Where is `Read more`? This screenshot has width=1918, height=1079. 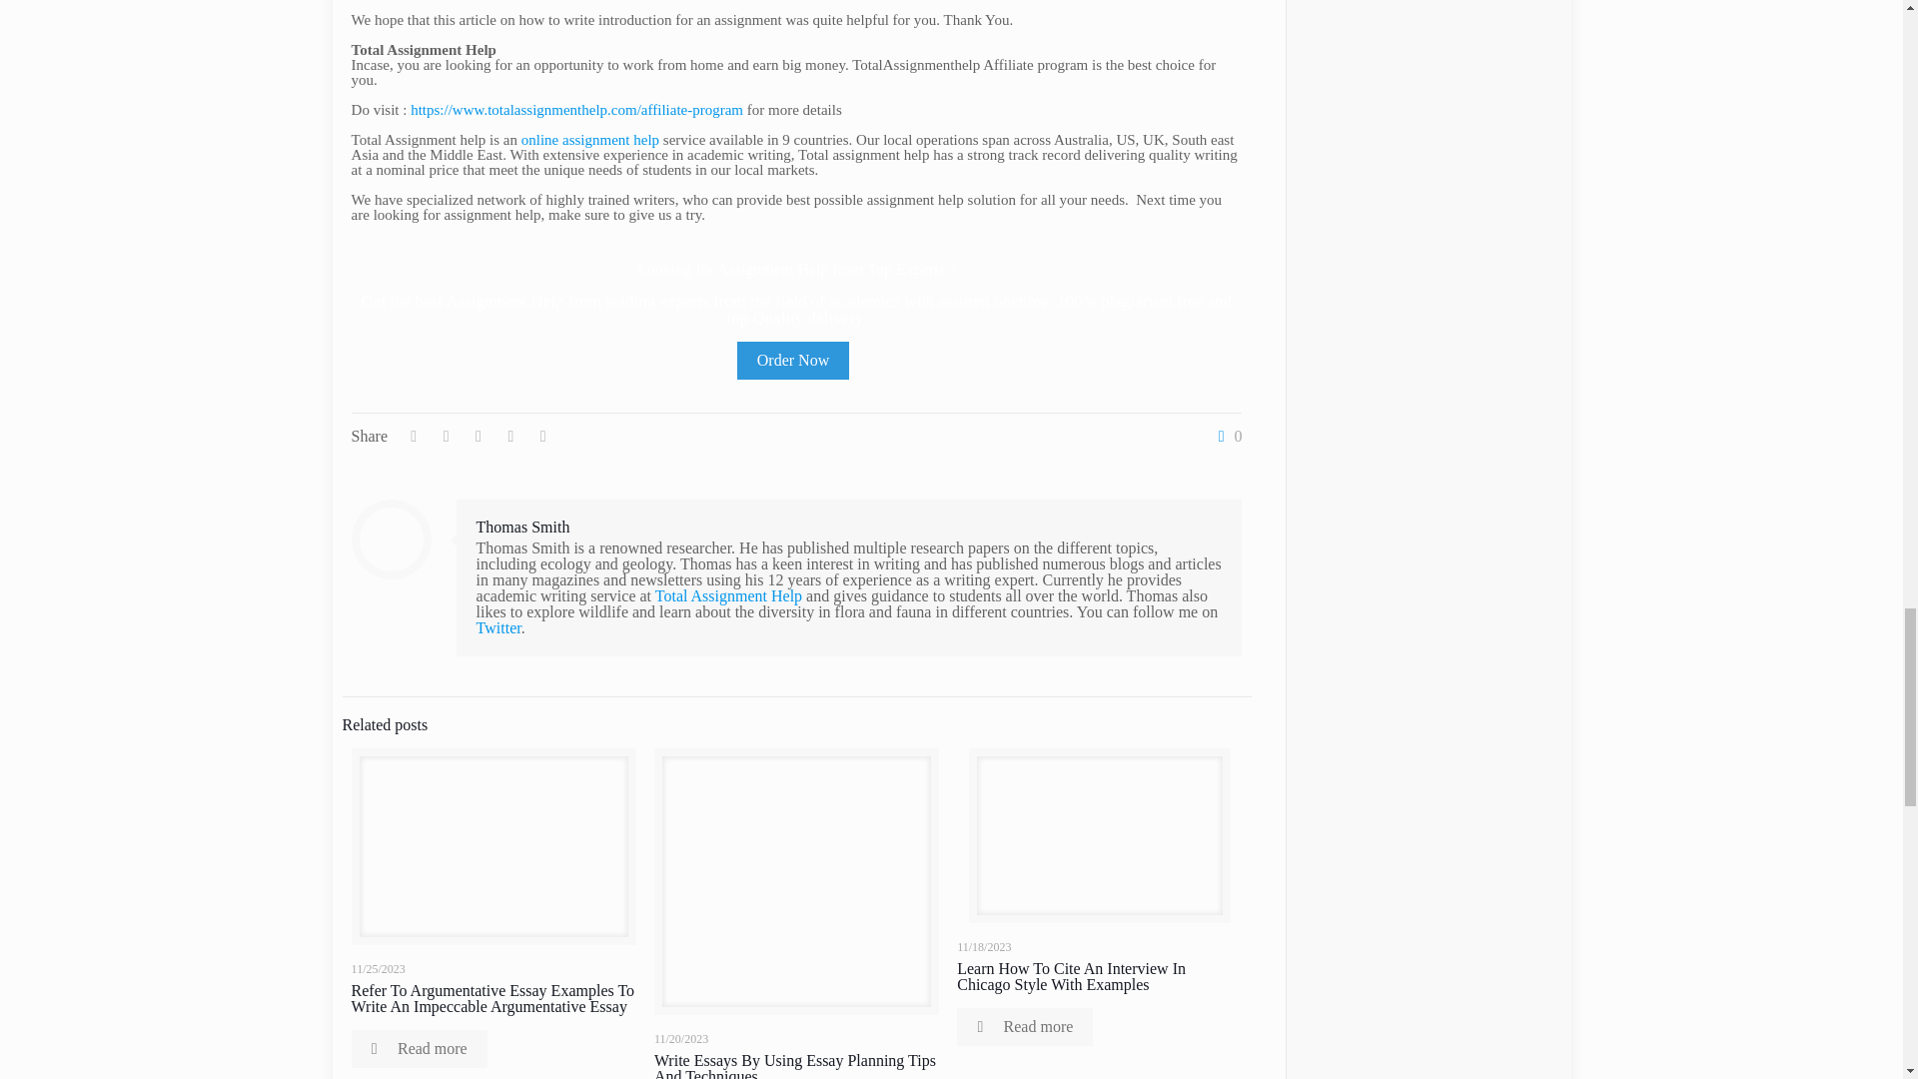 Read more is located at coordinates (1025, 1026).